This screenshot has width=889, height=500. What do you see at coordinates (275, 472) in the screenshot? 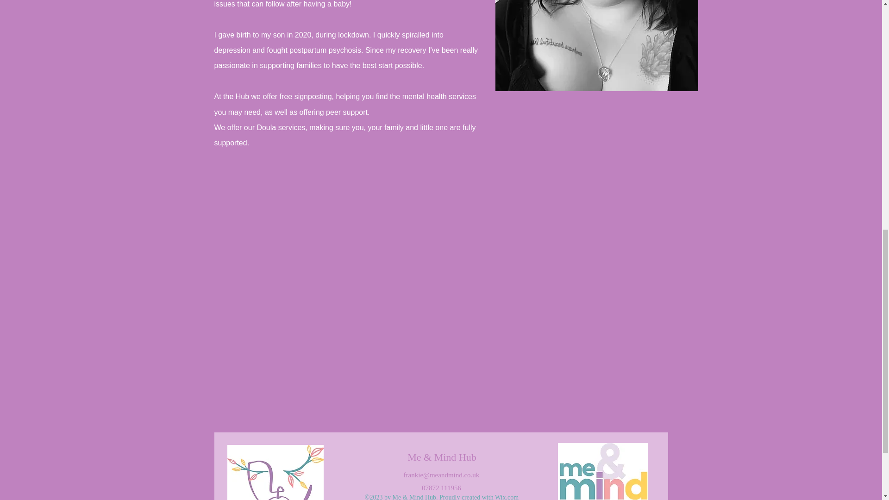
I see `Me and Mind Hub Emblem jpg.jpg` at bounding box center [275, 472].